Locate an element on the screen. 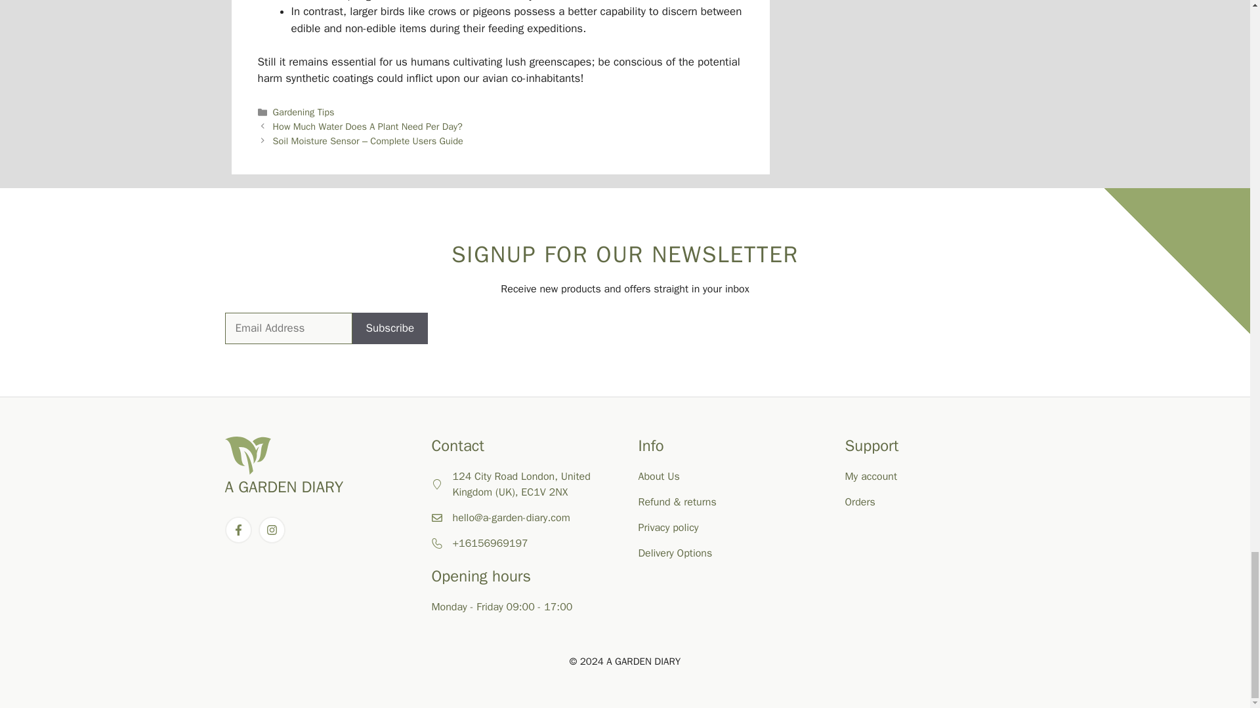  Gardening Tips is located at coordinates (304, 112).